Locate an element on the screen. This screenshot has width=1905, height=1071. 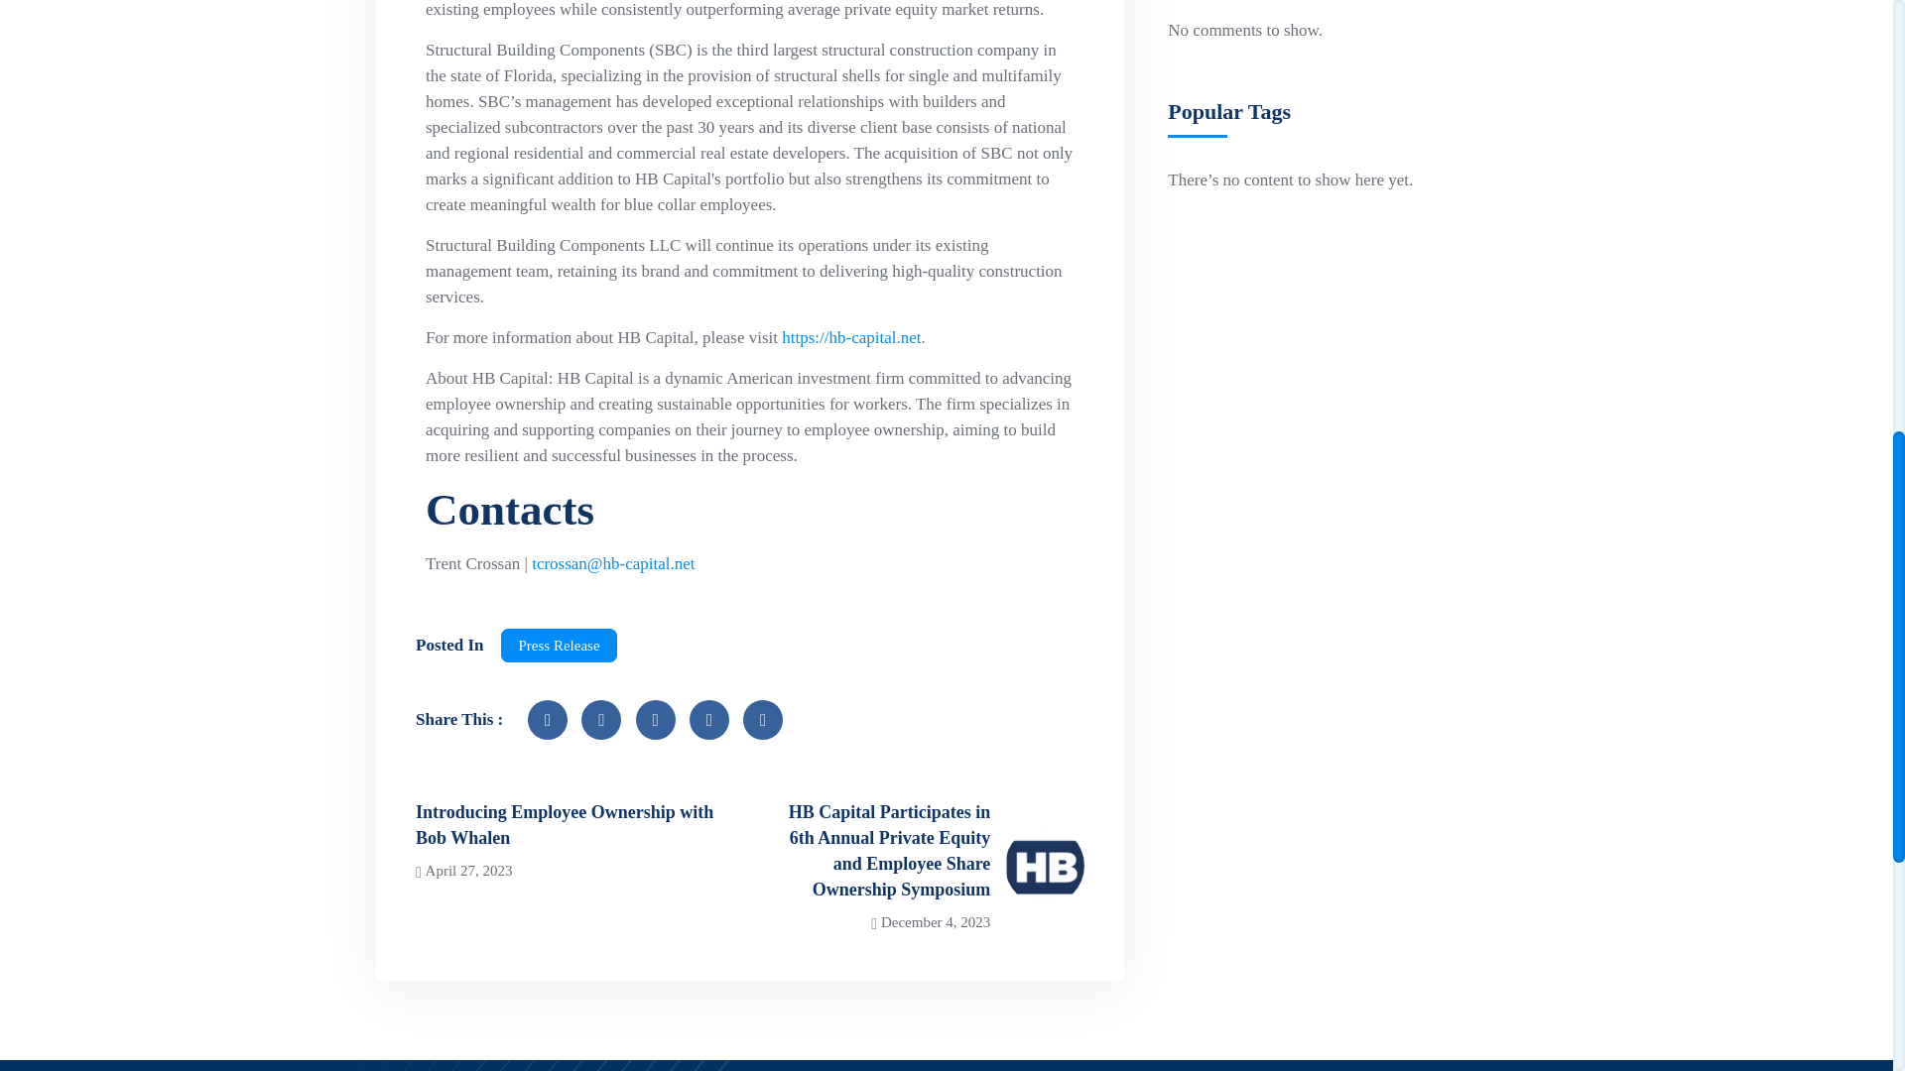
telegram is located at coordinates (709, 720).